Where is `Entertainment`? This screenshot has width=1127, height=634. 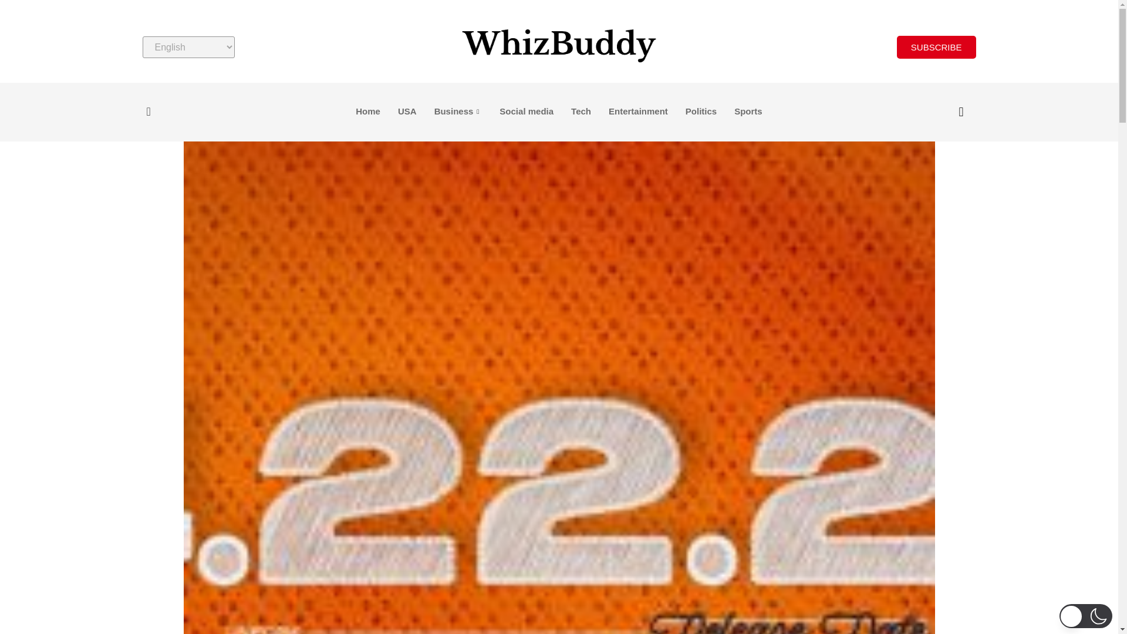 Entertainment is located at coordinates (638, 112).